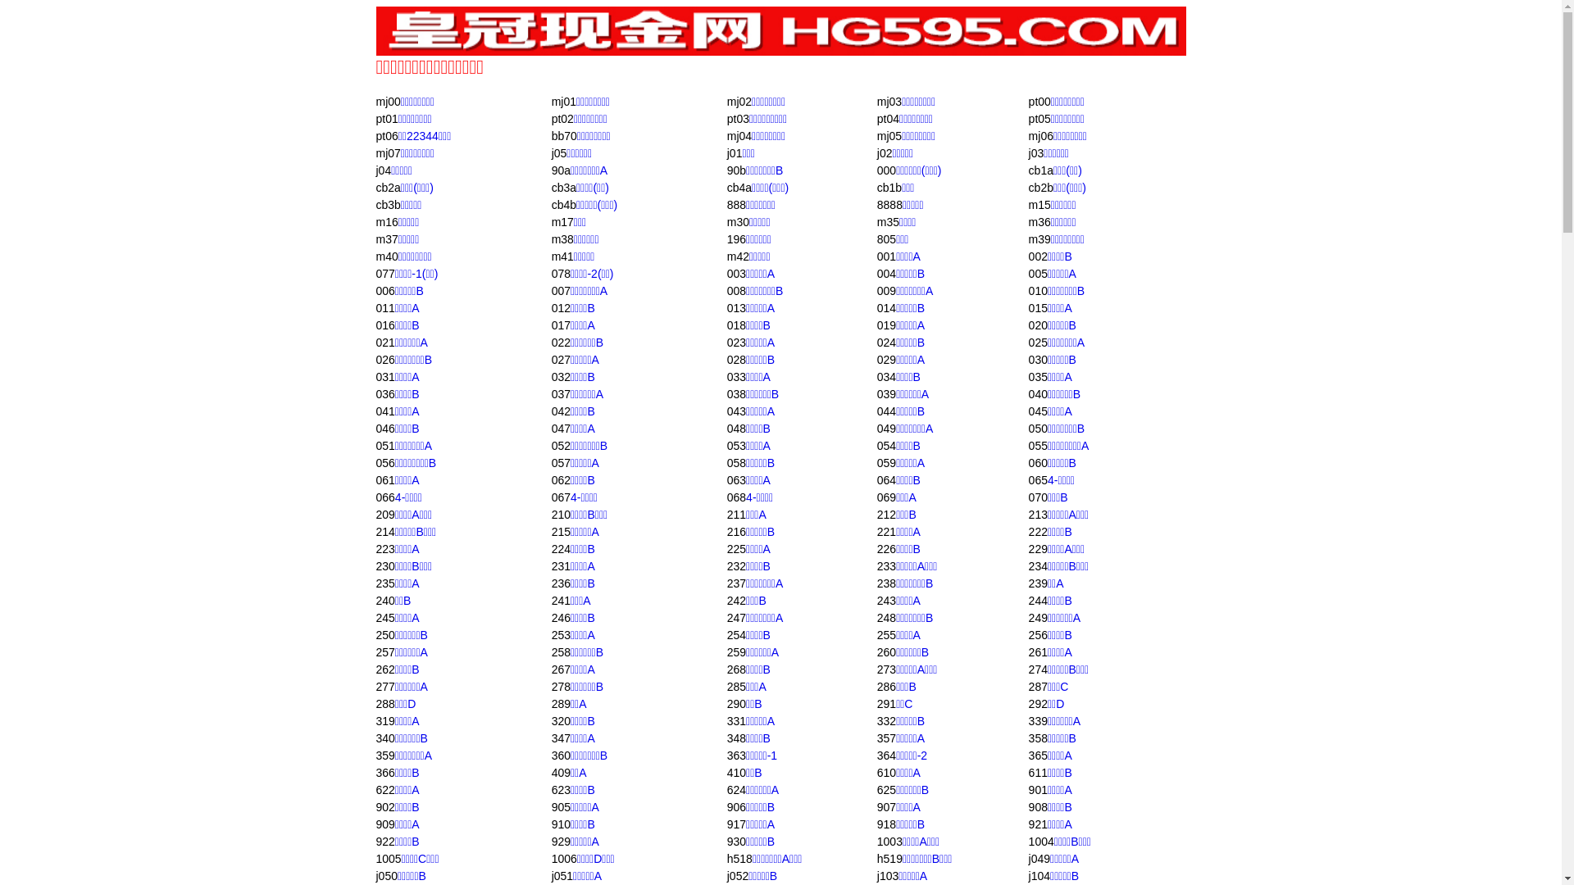 This screenshot has height=885, width=1574. Describe the element at coordinates (385, 601) in the screenshot. I see `240` at that location.